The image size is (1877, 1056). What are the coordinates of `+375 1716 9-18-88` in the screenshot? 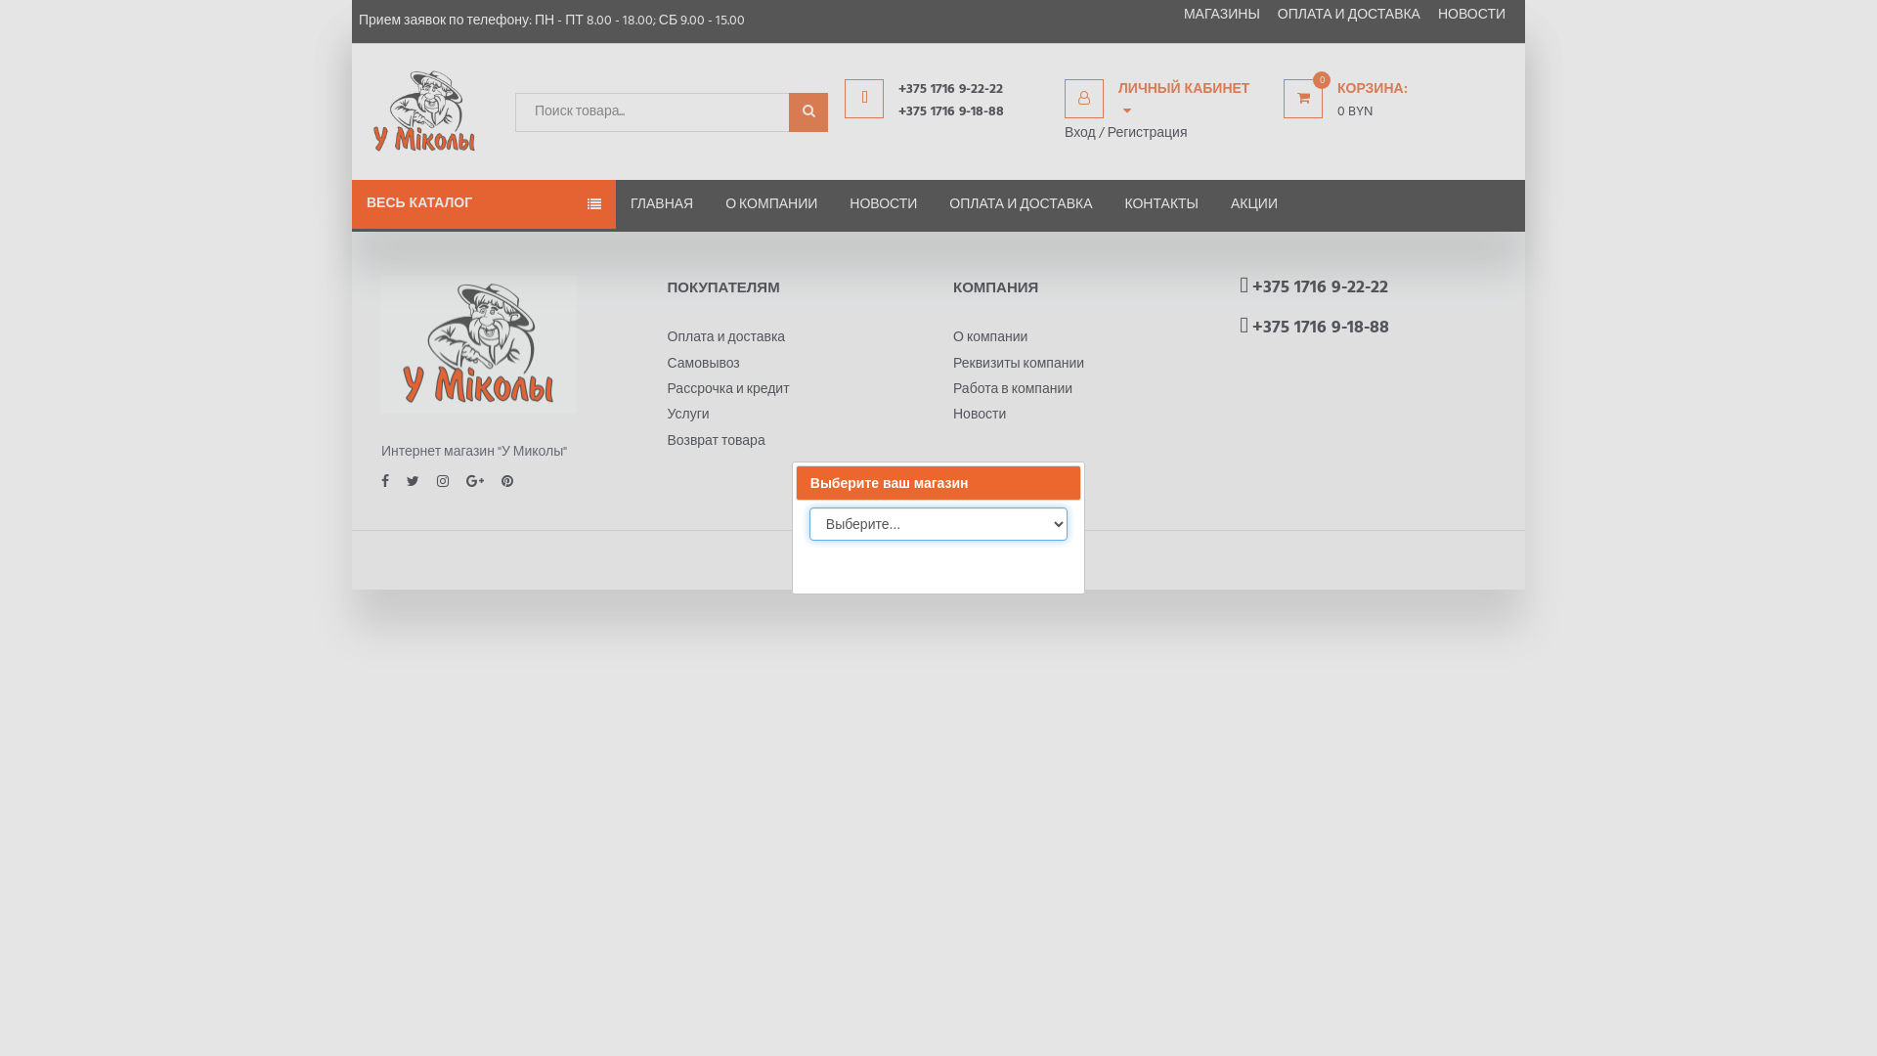 It's located at (1320, 329).